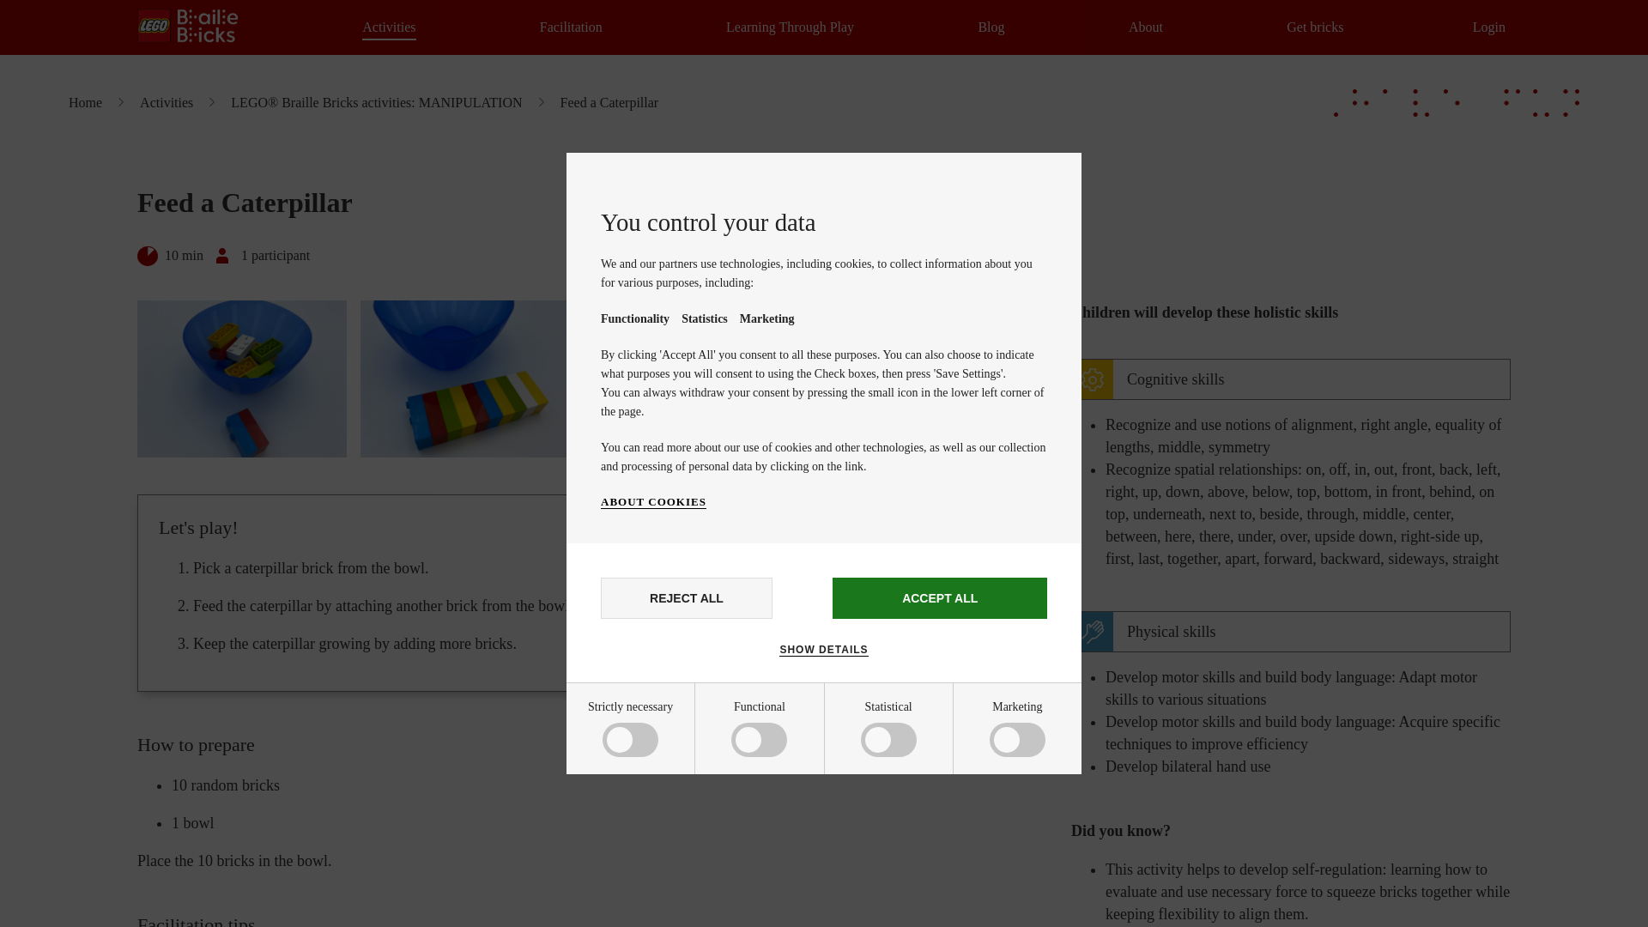 This screenshot has height=927, width=1648. What do you see at coordinates (991, 27) in the screenshot?
I see `Blog` at bounding box center [991, 27].